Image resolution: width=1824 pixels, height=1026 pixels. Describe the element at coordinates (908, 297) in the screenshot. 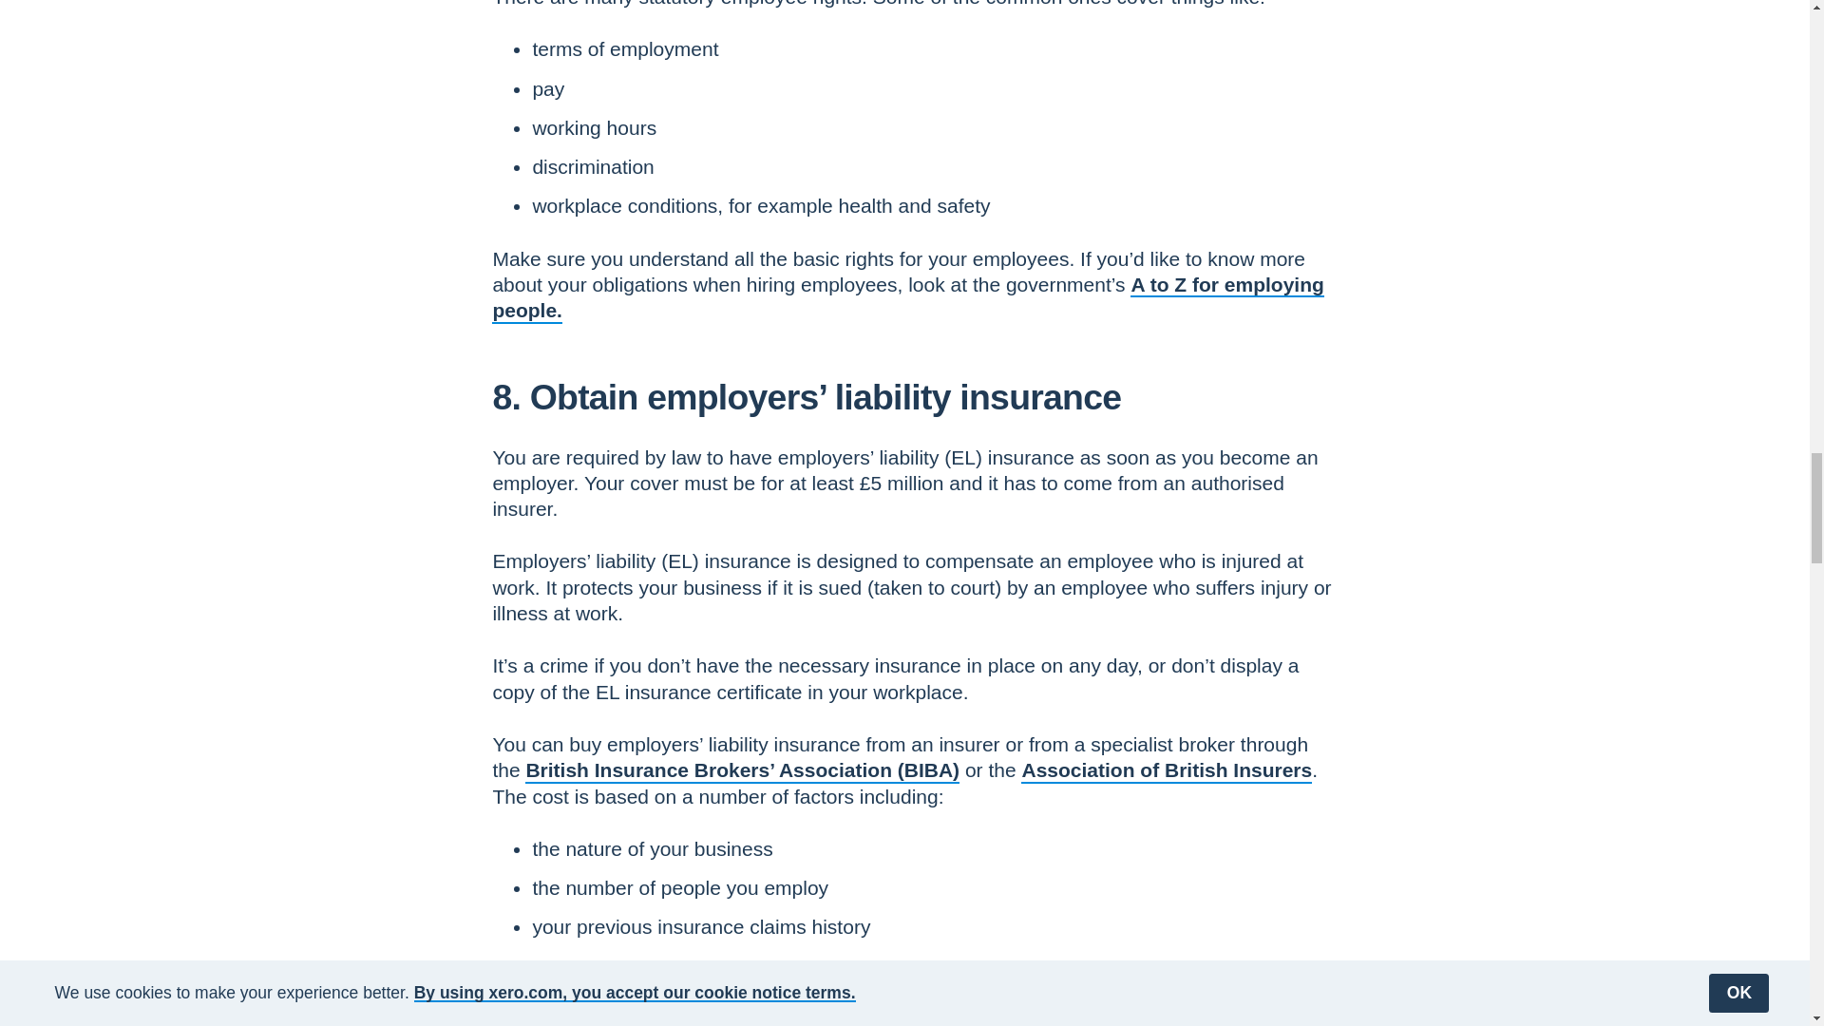

I see `A to Z for employing people.` at that location.